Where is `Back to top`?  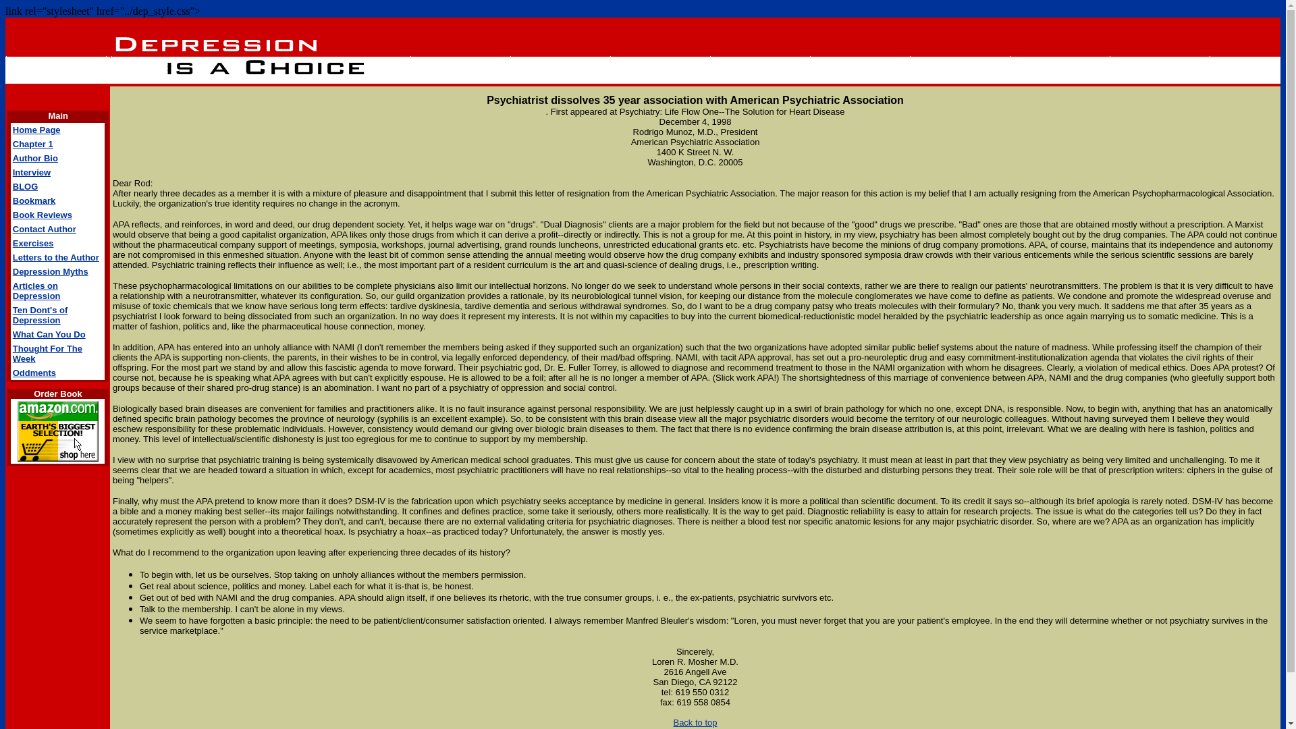 Back to top is located at coordinates (694, 722).